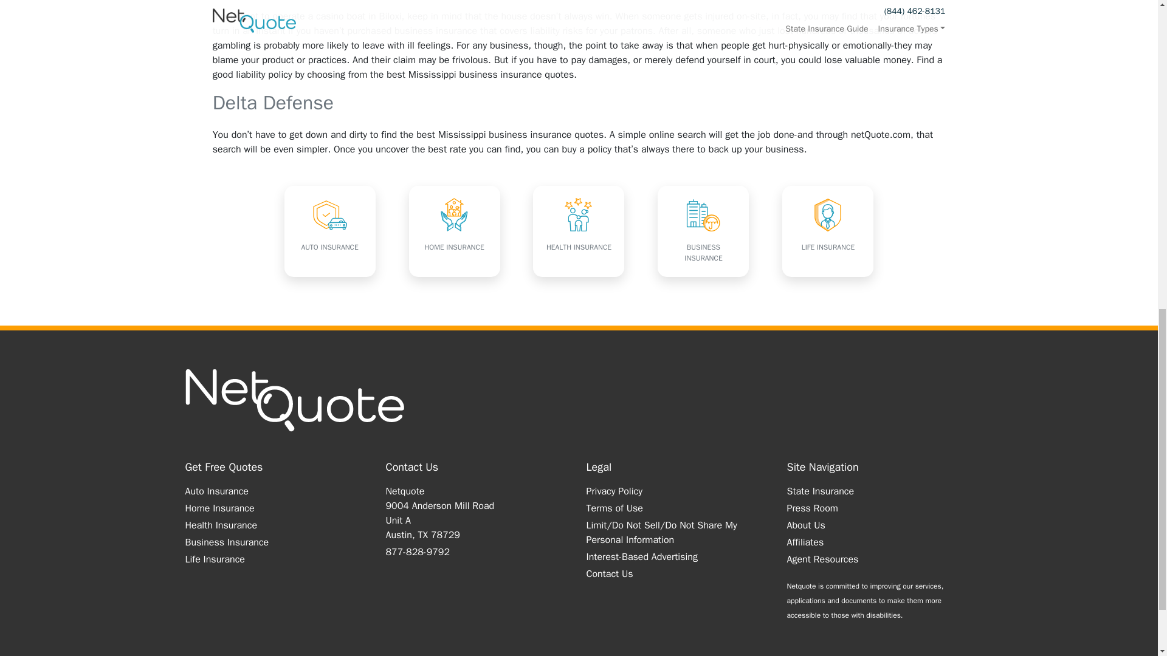 This screenshot has width=1167, height=656. Describe the element at coordinates (216, 491) in the screenshot. I see `Auto Insurance` at that location.